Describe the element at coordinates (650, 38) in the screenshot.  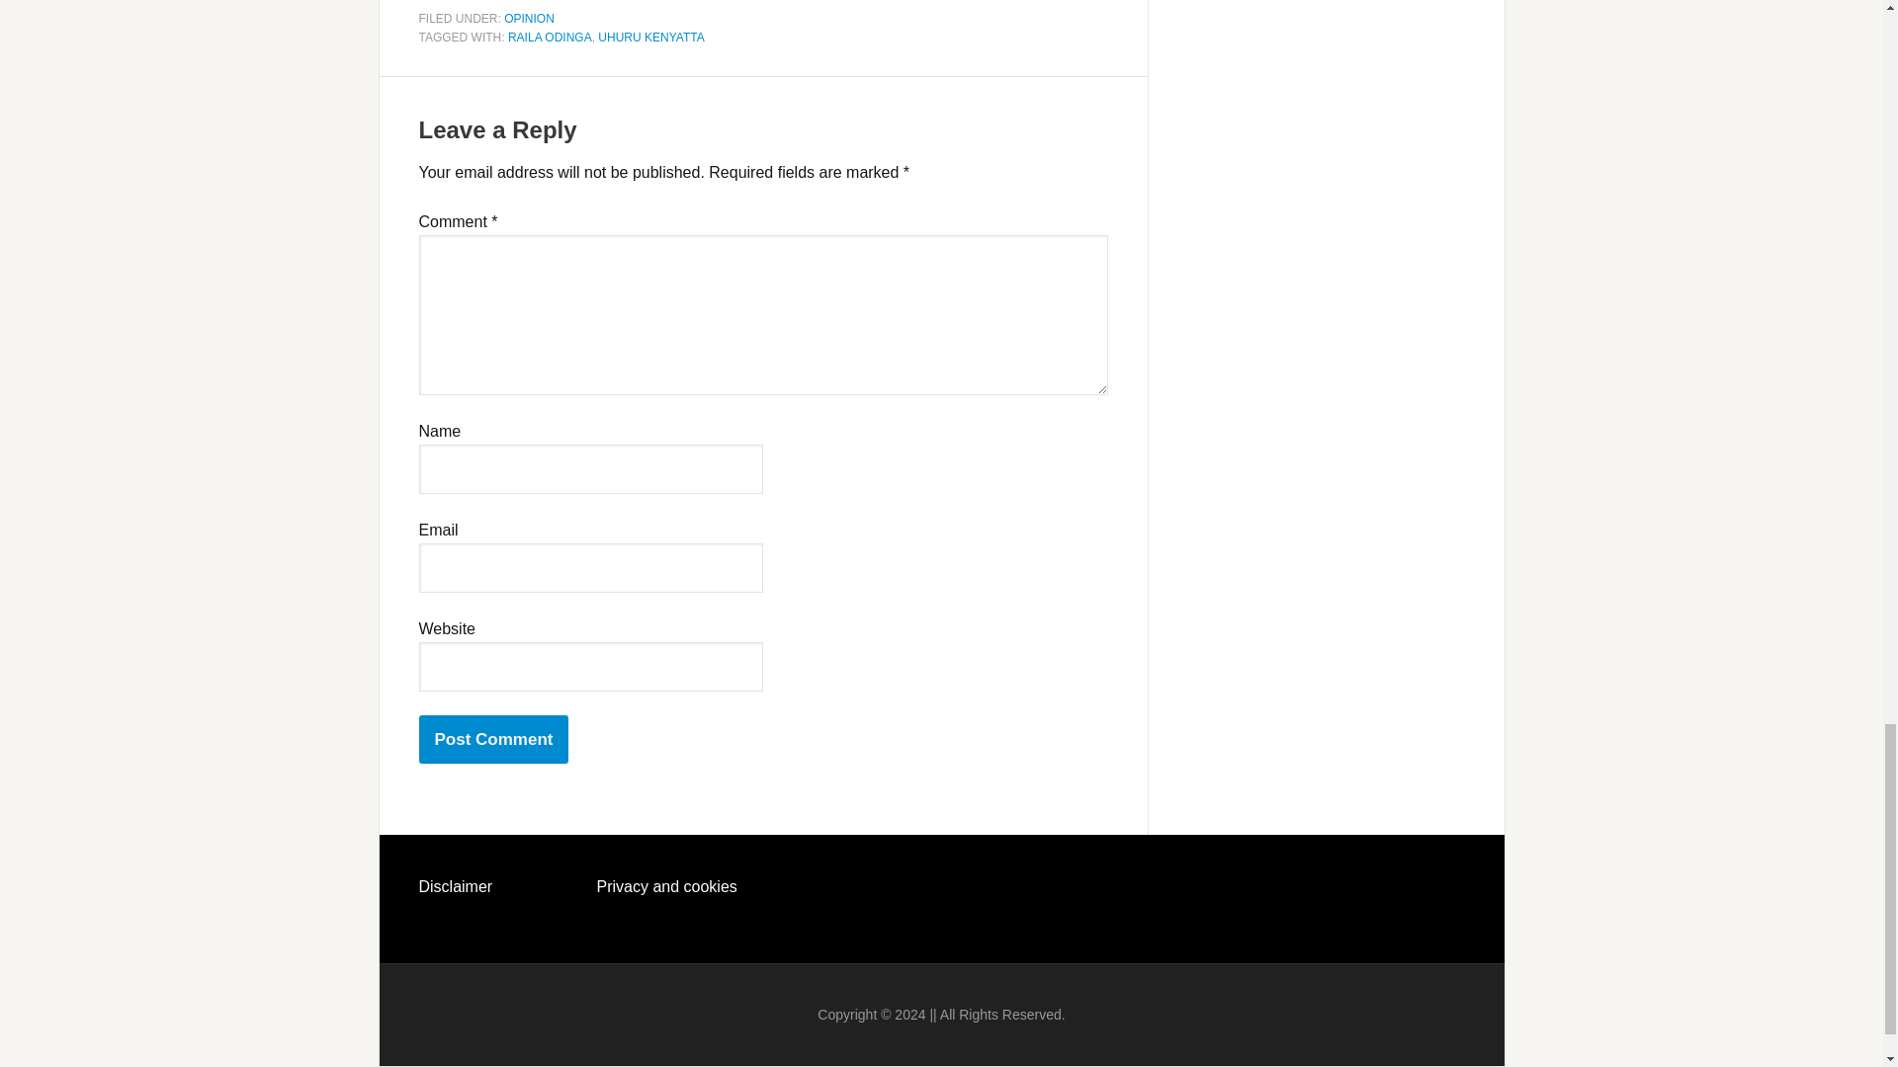
I see `UHURU KENYATTA` at that location.